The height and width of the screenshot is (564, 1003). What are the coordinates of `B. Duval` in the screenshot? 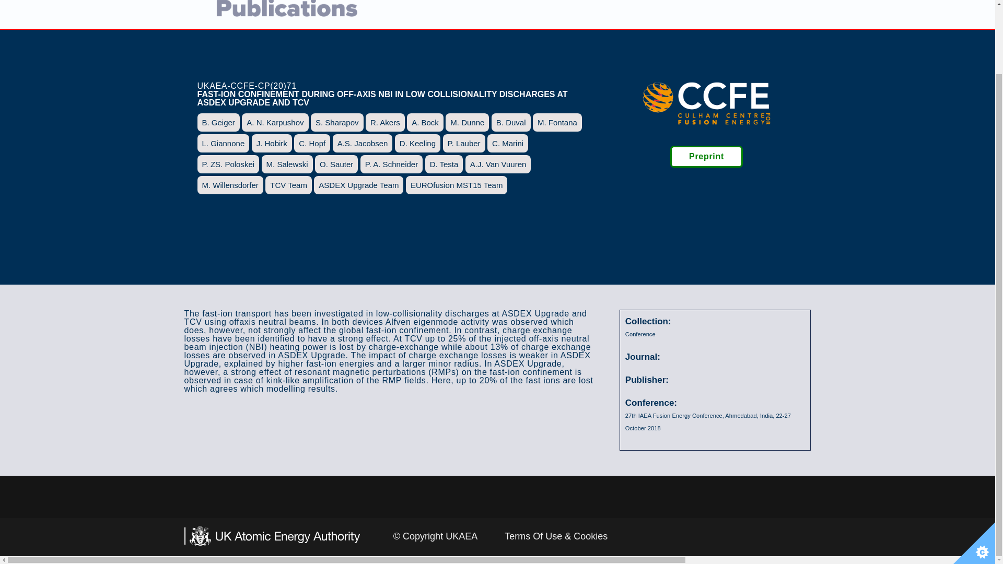 It's located at (511, 122).